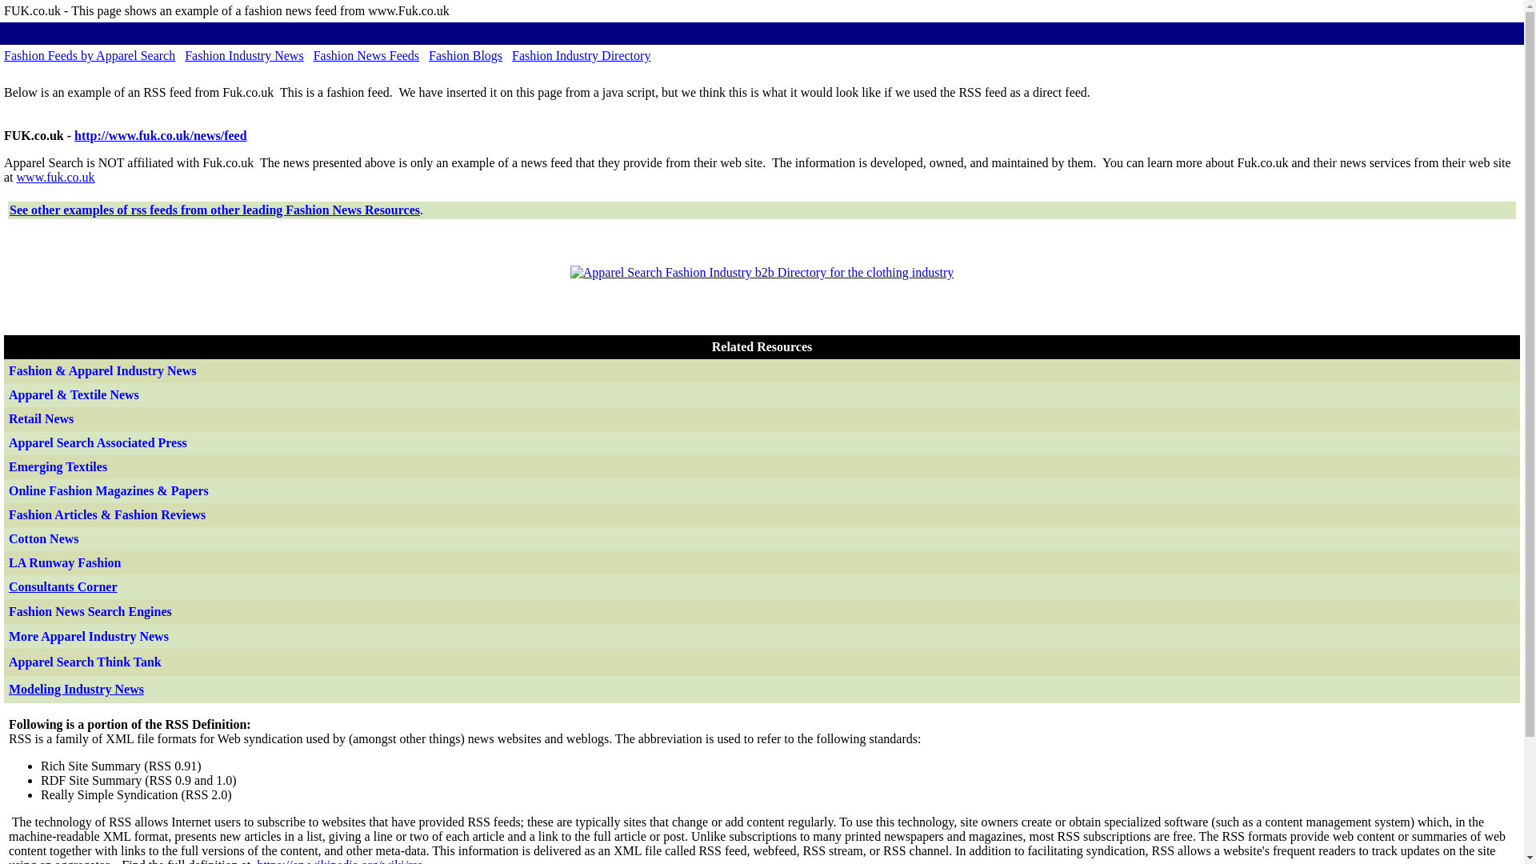 The width and height of the screenshot is (1536, 864). What do you see at coordinates (56, 177) in the screenshot?
I see `www.fuk.co.uk` at bounding box center [56, 177].